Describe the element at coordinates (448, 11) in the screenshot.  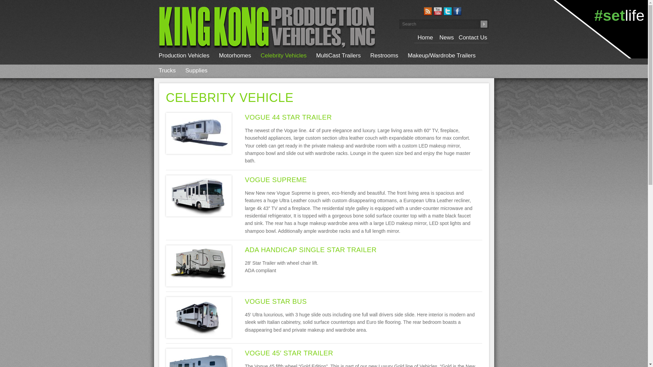
I see `Twitter` at that location.